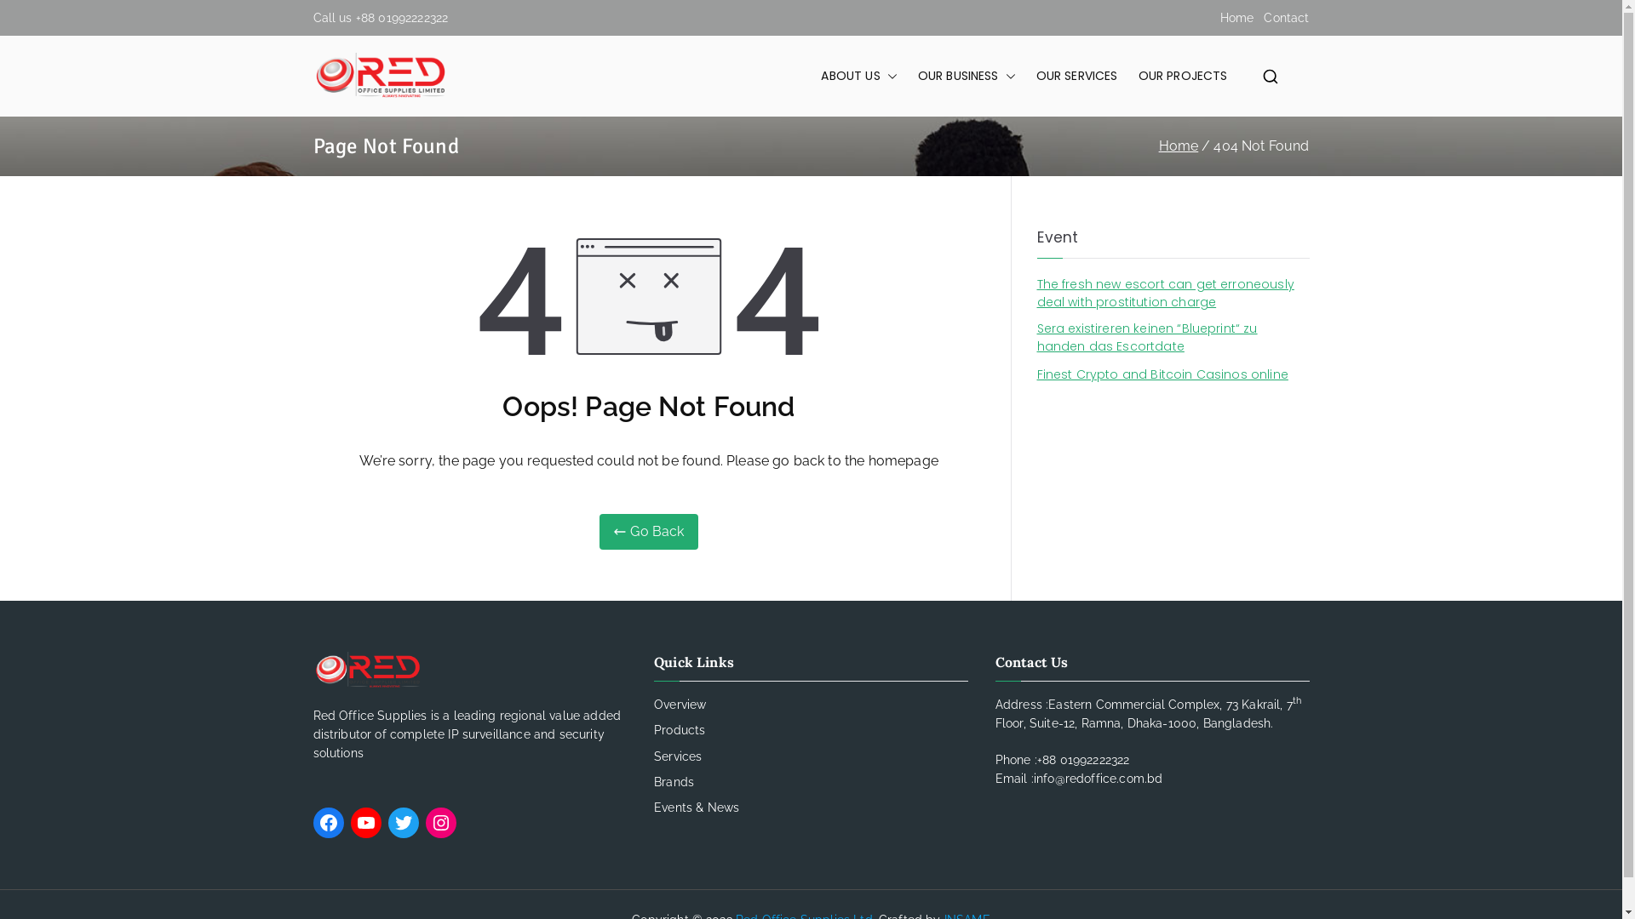  I want to click on Brands, so click(811, 782).